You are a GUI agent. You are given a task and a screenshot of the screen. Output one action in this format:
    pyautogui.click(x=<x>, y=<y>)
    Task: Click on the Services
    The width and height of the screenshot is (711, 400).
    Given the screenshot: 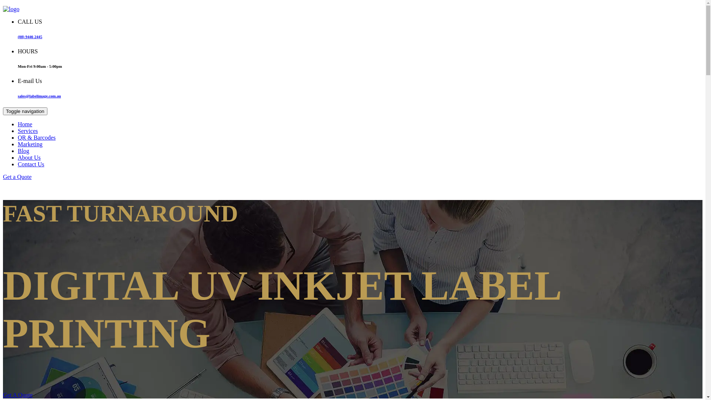 What is the action you would take?
    pyautogui.click(x=28, y=131)
    